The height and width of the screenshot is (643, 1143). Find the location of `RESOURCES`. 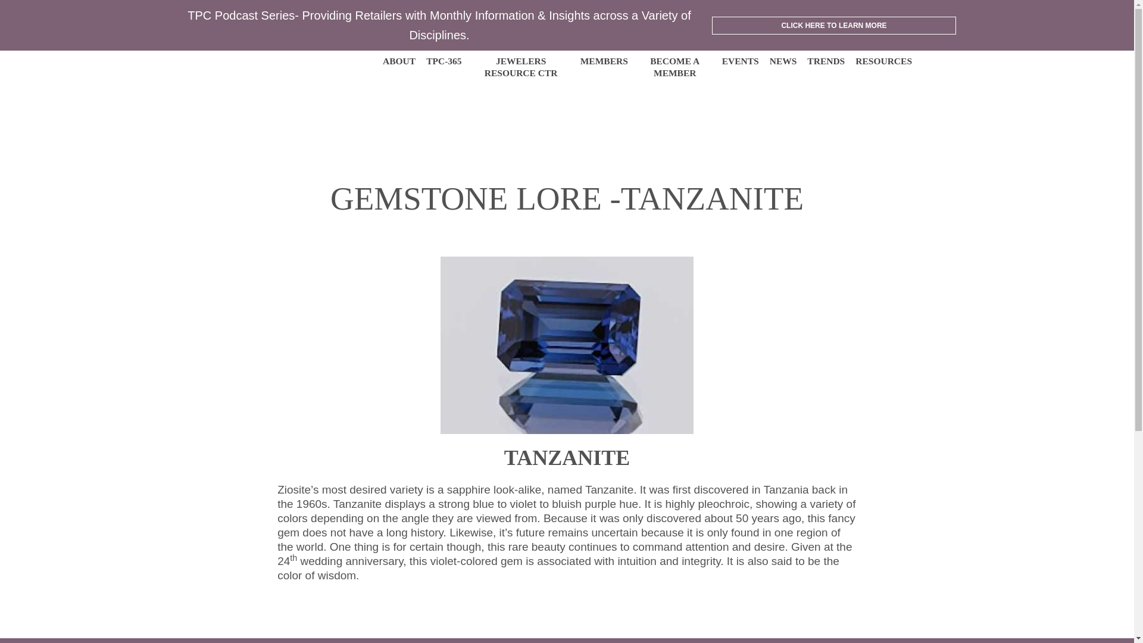

RESOURCES is located at coordinates (883, 61).